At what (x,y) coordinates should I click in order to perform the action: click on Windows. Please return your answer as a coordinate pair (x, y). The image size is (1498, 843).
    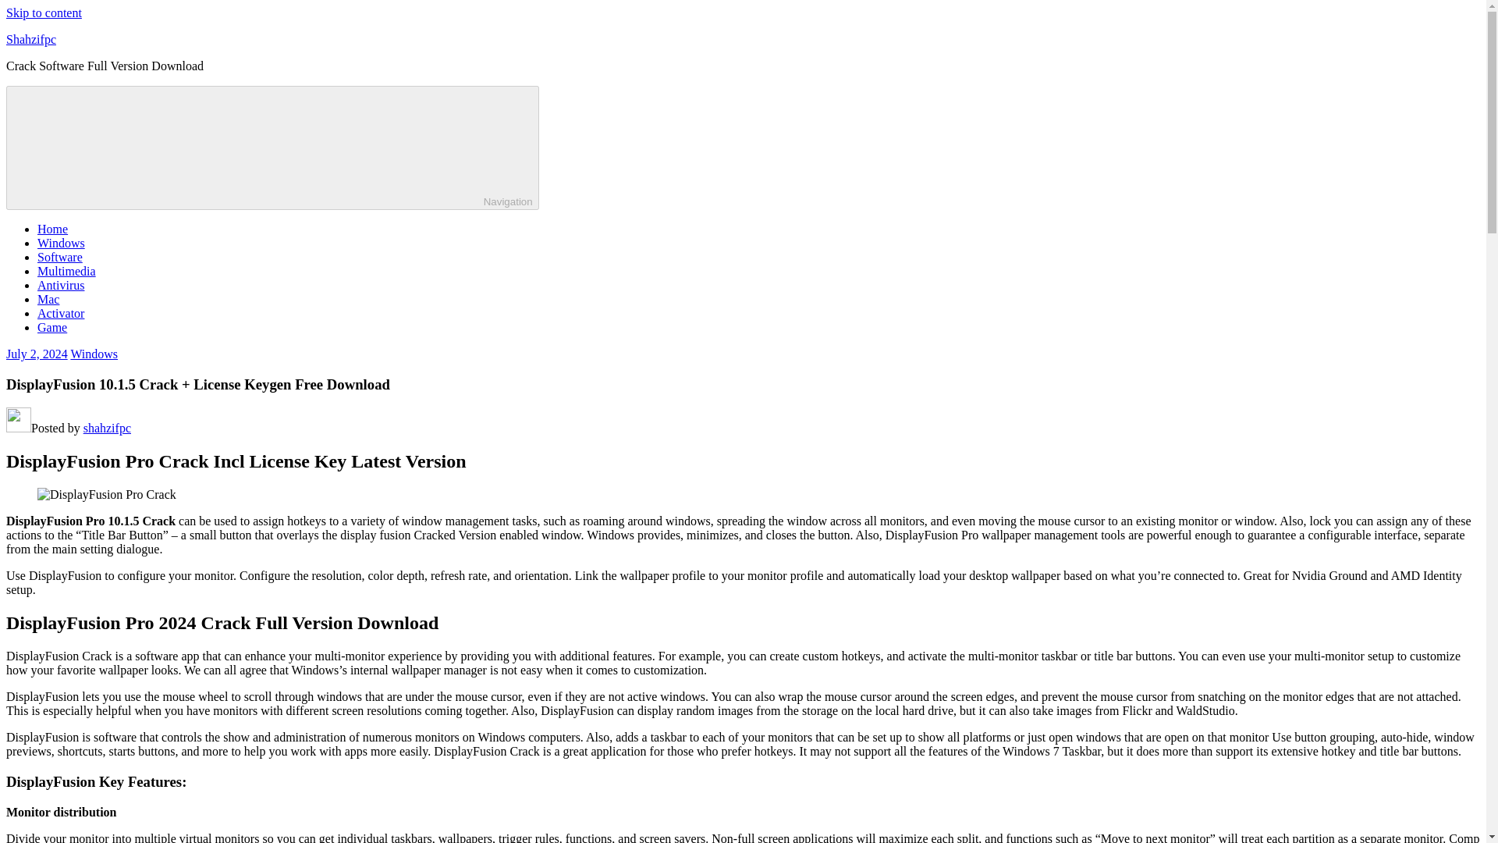
    Looking at the image, I should click on (61, 243).